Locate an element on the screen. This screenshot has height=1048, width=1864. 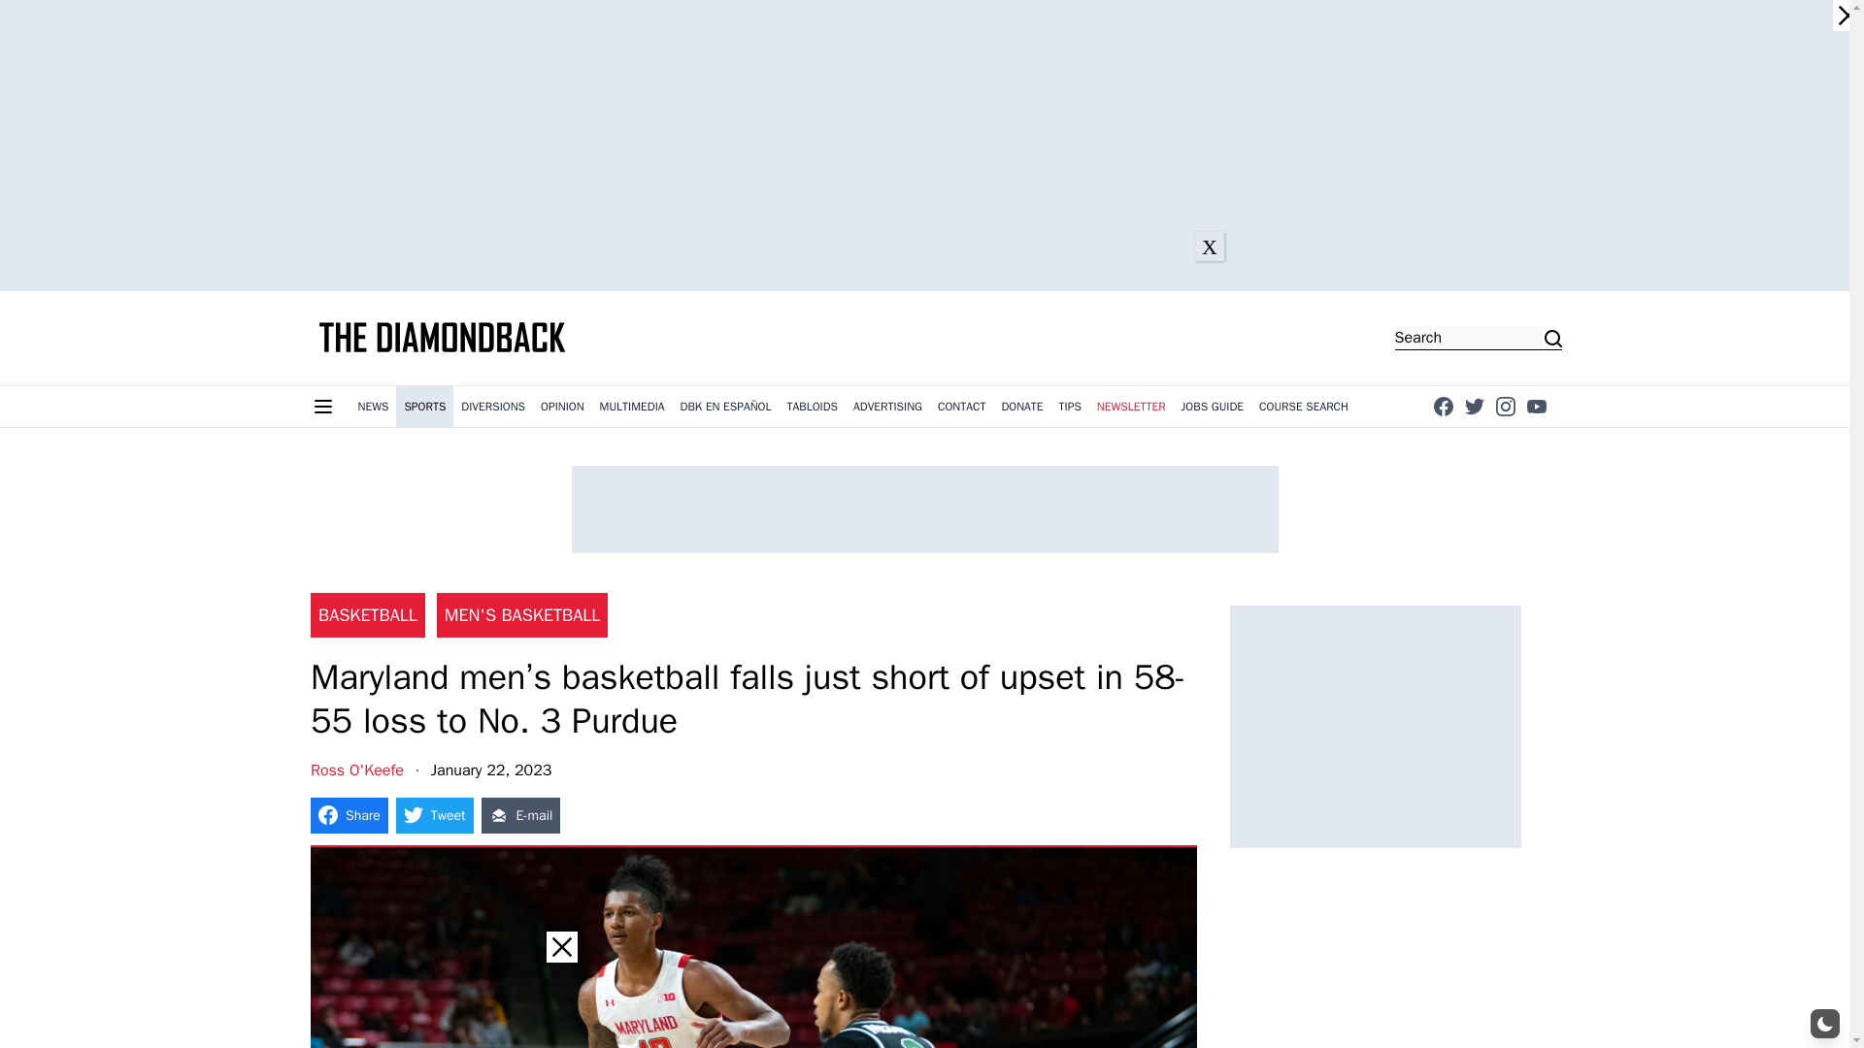
ADVERTISING is located at coordinates (887, 406).